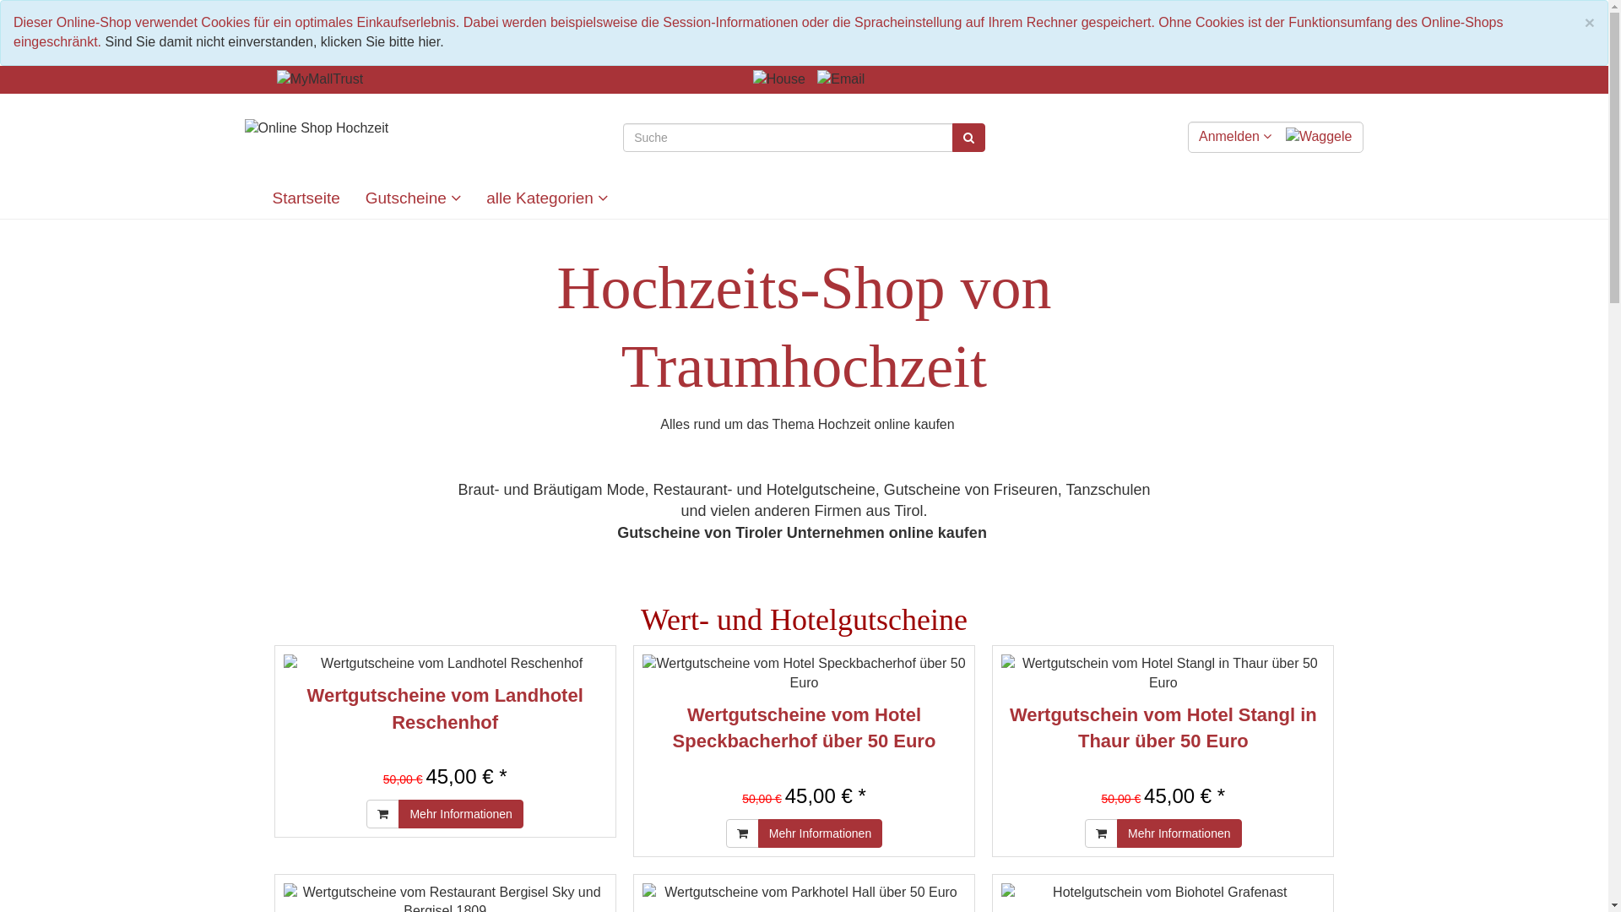  Describe the element at coordinates (1236, 137) in the screenshot. I see `Anmelden` at that location.